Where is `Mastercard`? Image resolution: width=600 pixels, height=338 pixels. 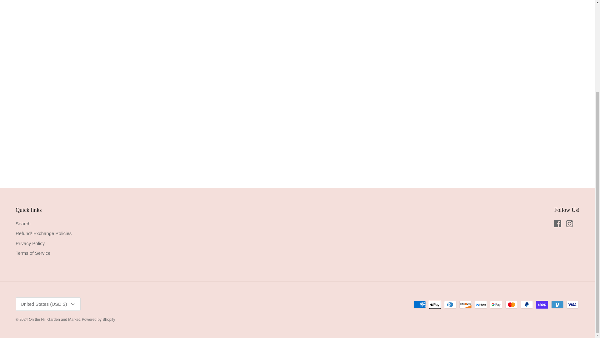
Mastercard is located at coordinates (511, 305).